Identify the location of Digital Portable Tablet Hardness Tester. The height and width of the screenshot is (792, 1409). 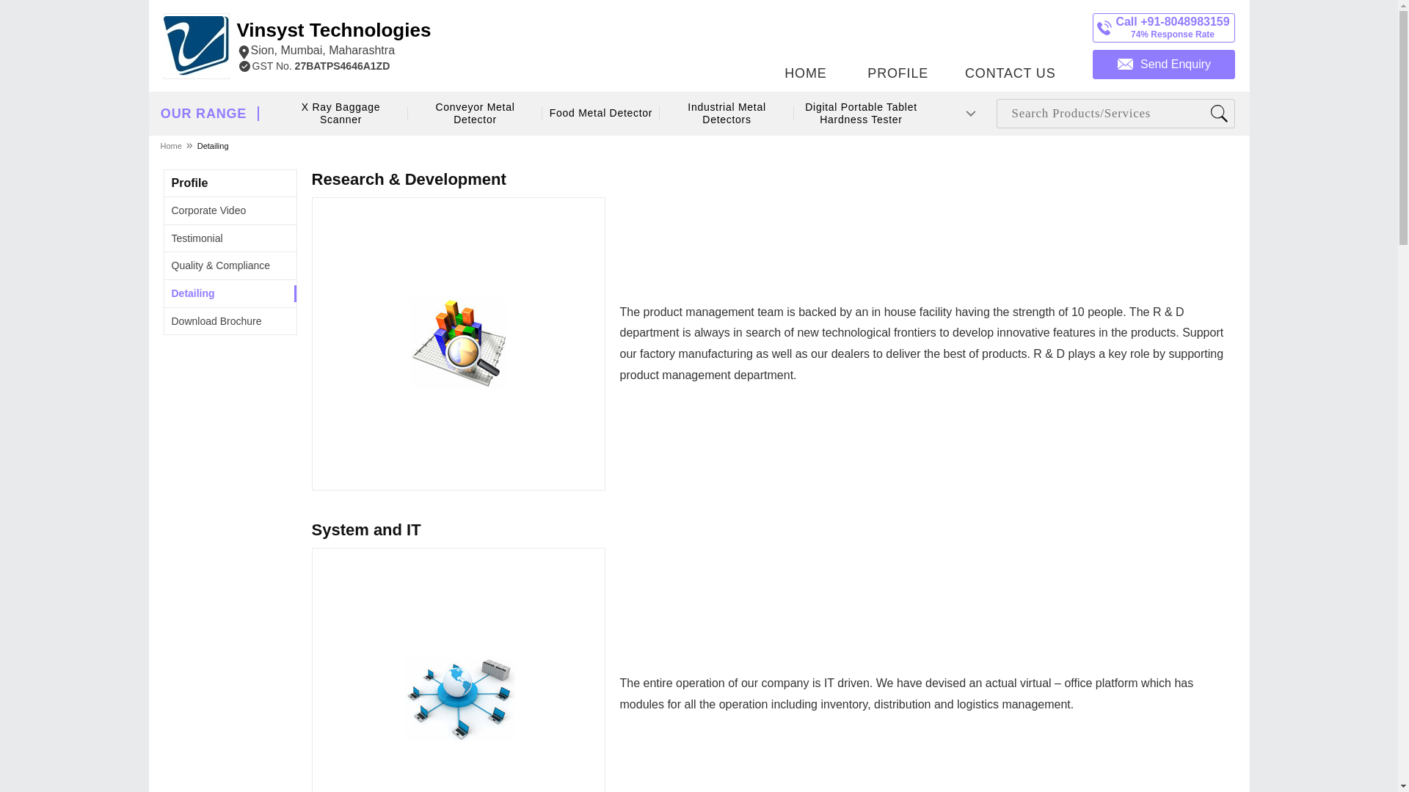
(860, 114).